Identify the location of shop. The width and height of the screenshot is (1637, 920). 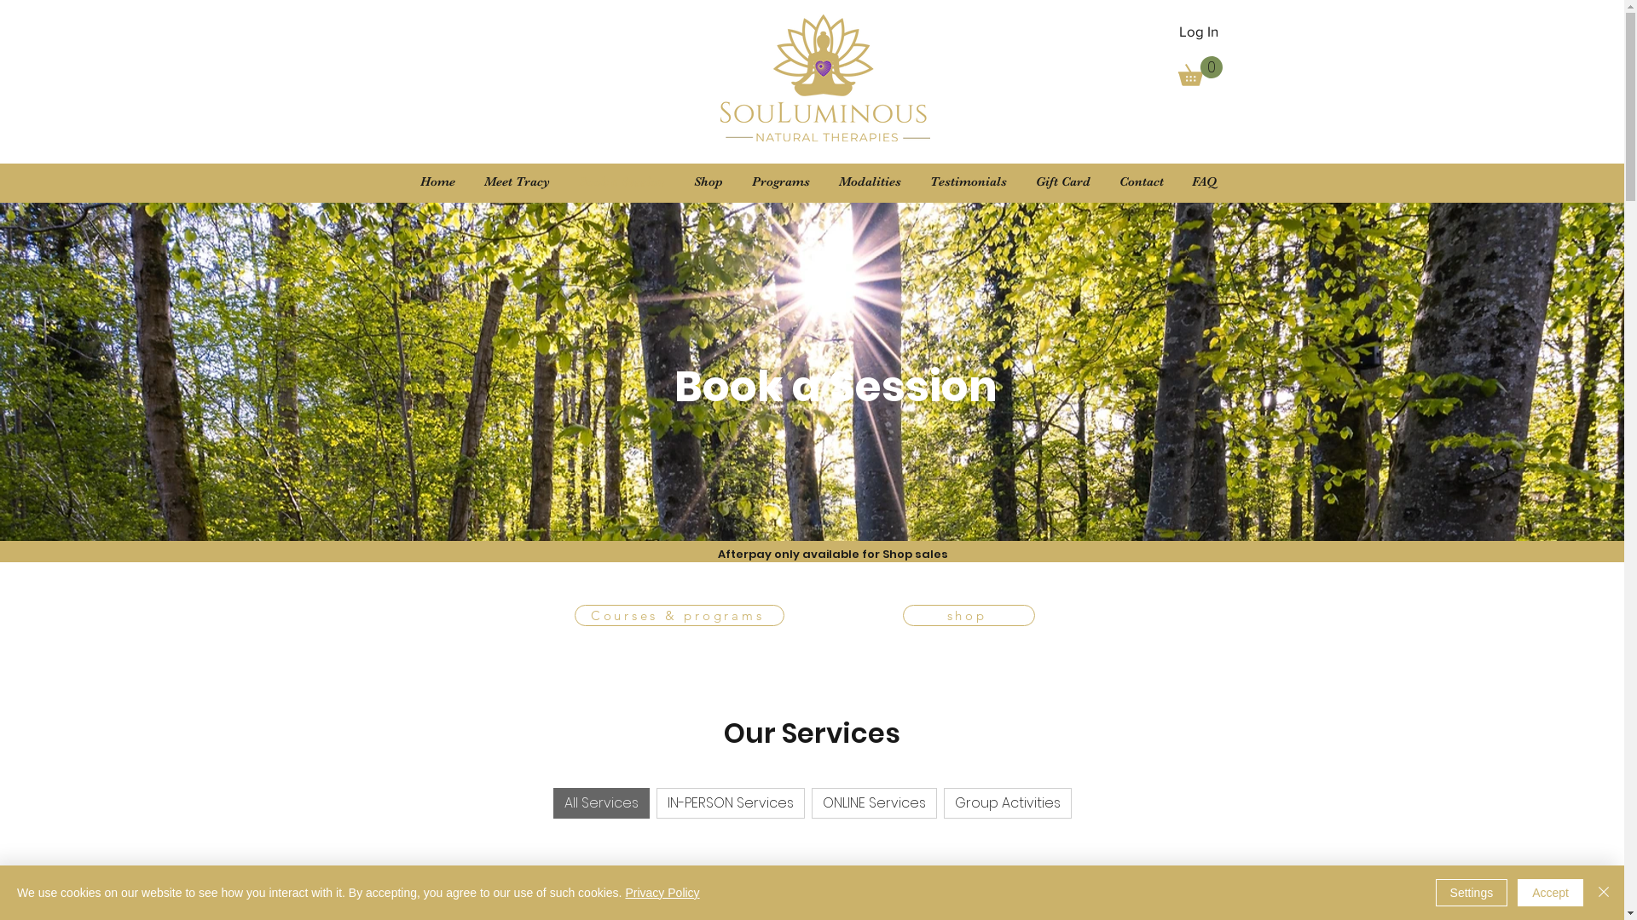
(969, 615).